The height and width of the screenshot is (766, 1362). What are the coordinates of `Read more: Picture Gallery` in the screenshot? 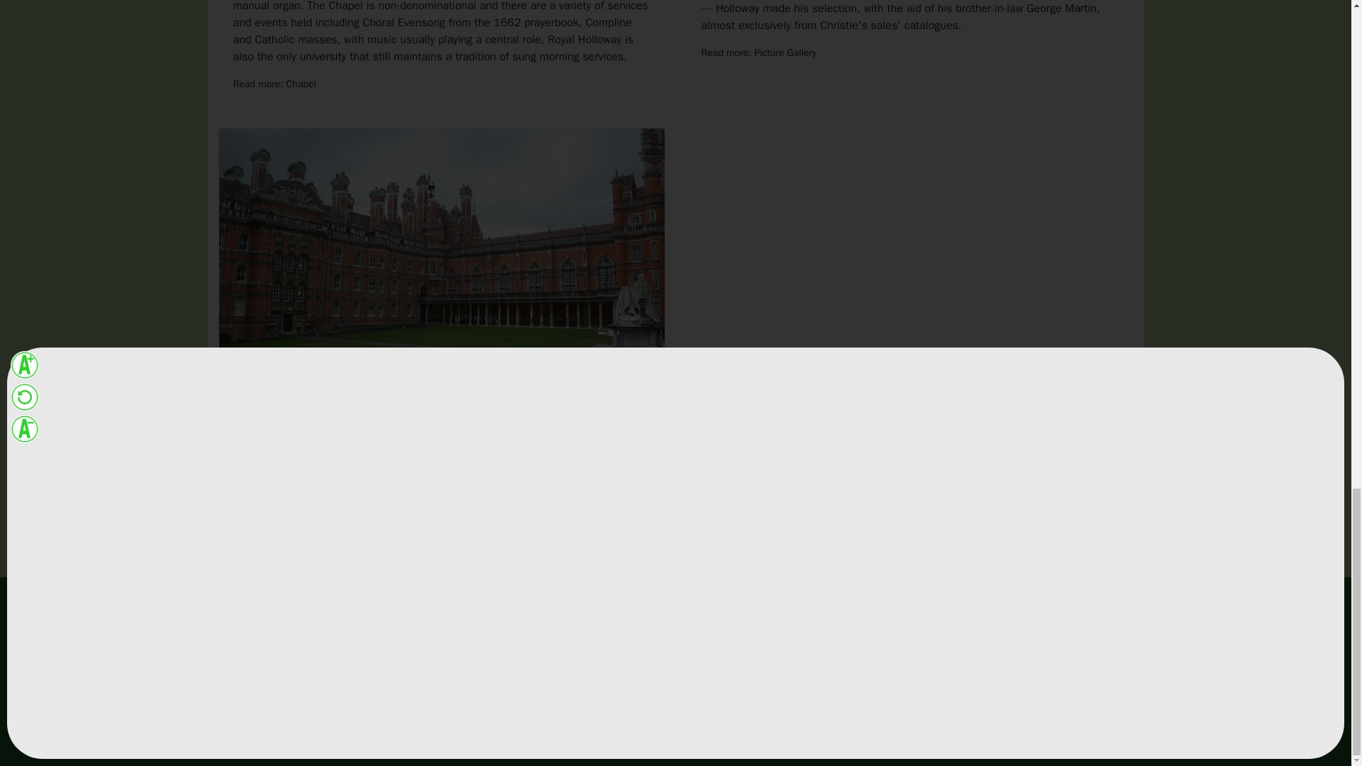 It's located at (758, 52).